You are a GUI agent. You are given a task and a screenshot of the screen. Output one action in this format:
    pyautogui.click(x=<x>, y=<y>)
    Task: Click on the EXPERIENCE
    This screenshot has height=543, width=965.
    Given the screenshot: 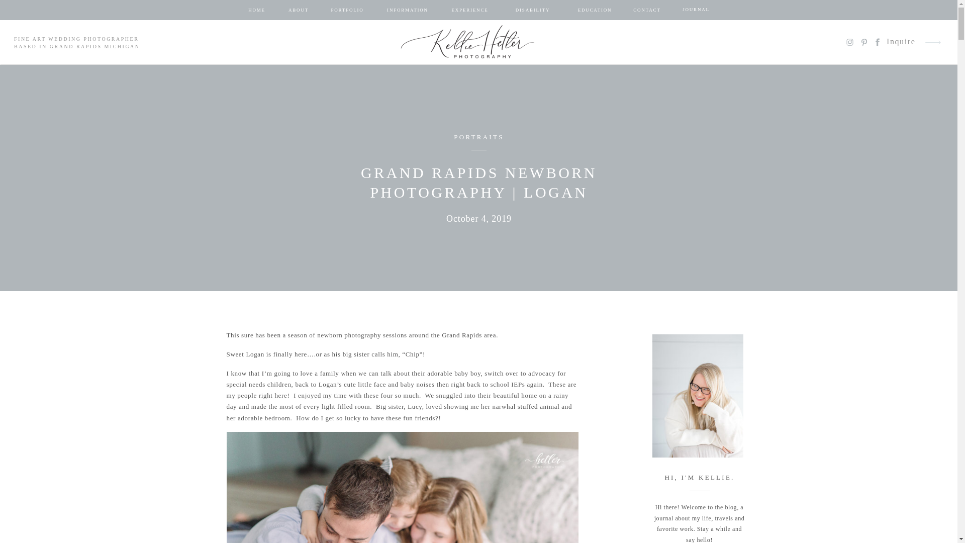 What is the action you would take?
    pyautogui.click(x=469, y=10)
    